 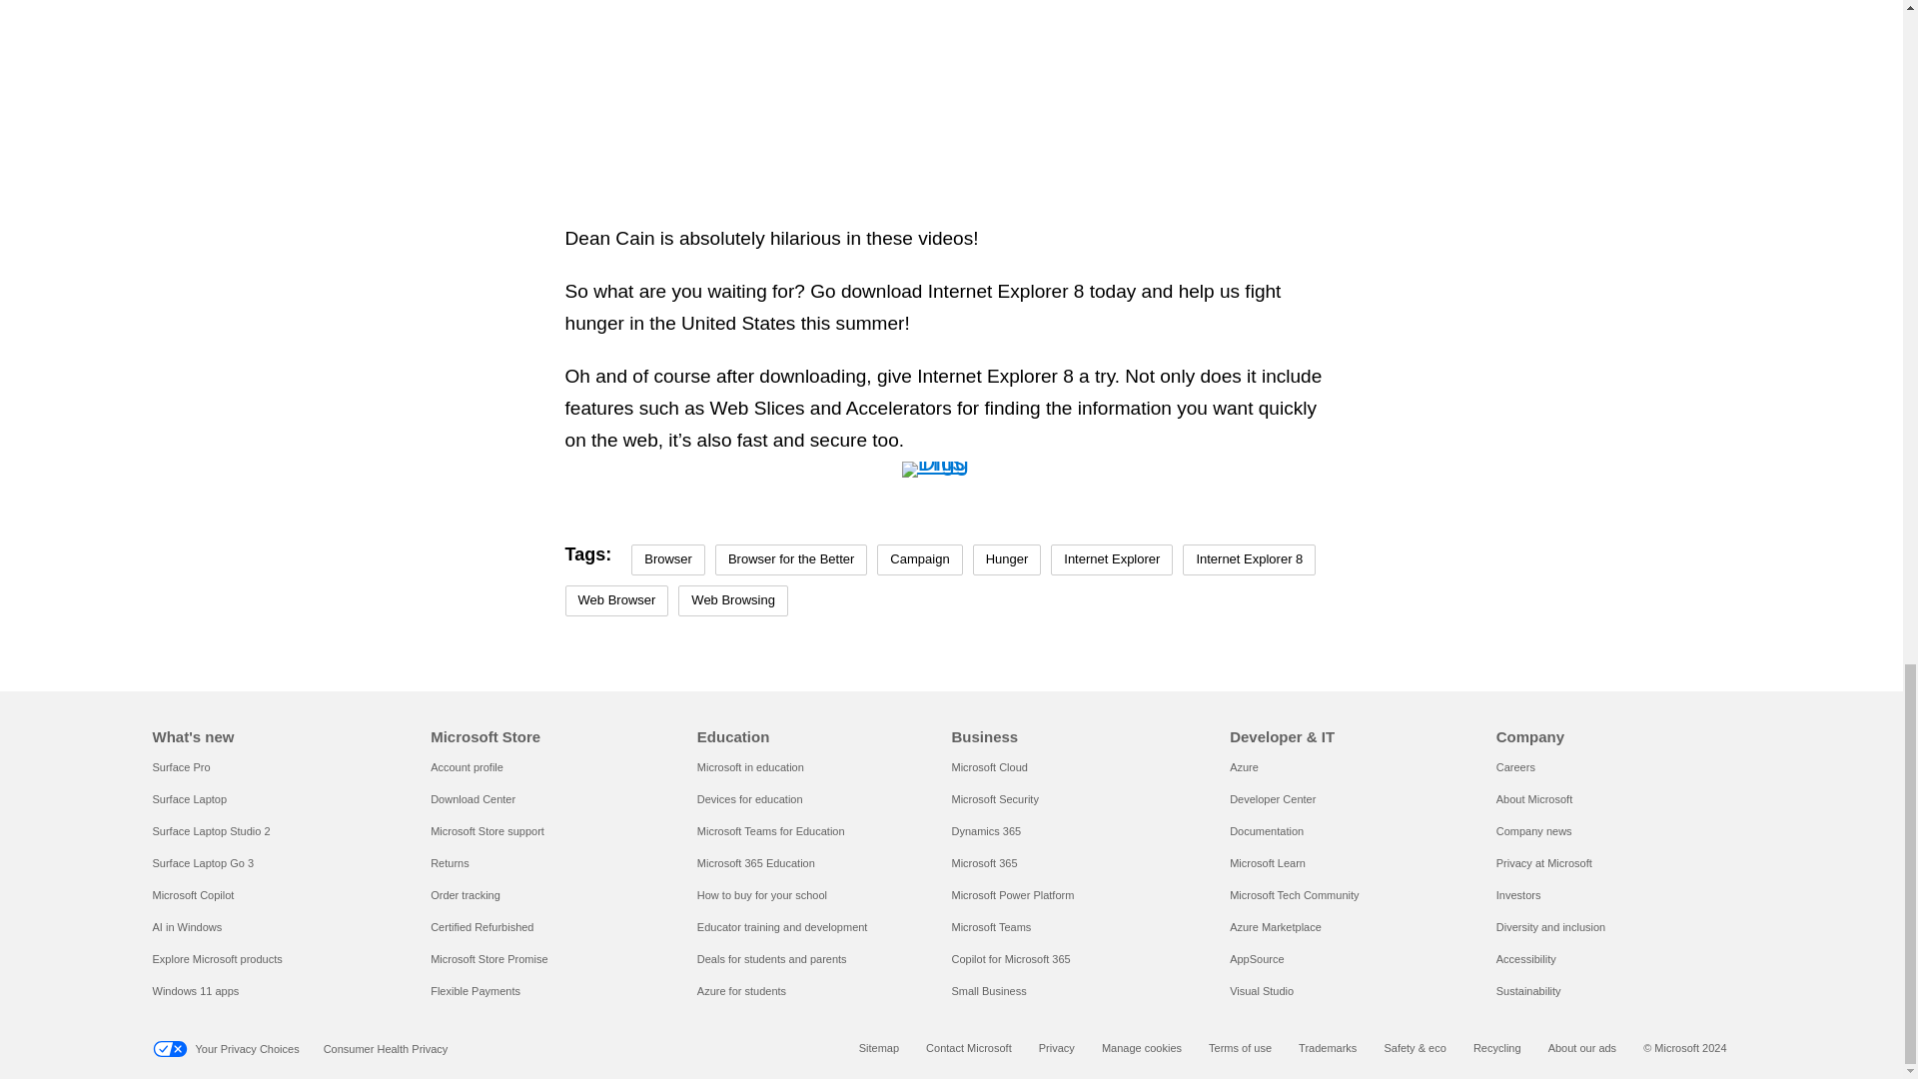 I want to click on Hunger Tag, so click(x=1007, y=559).